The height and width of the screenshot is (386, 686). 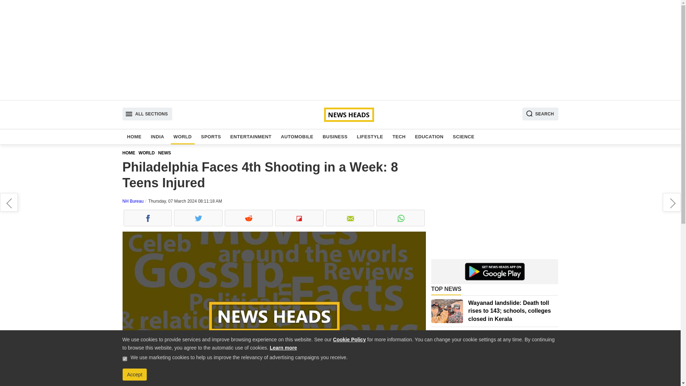 I want to click on ALL SECTIONS, so click(x=147, y=114).